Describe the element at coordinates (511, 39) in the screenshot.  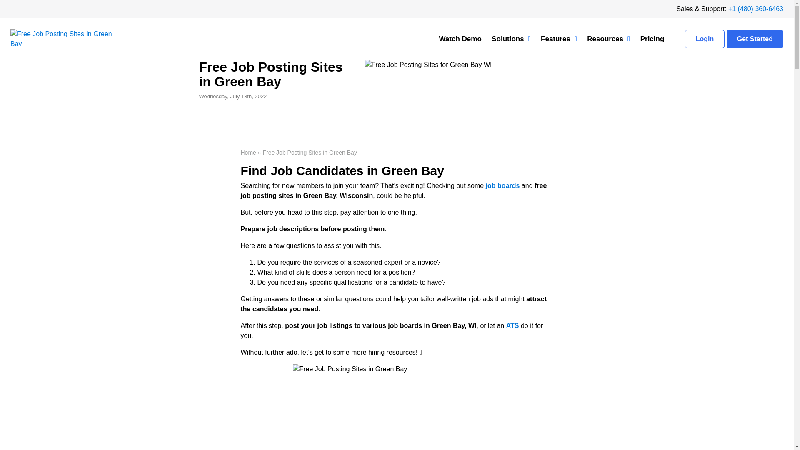
I see `Solutions` at that location.